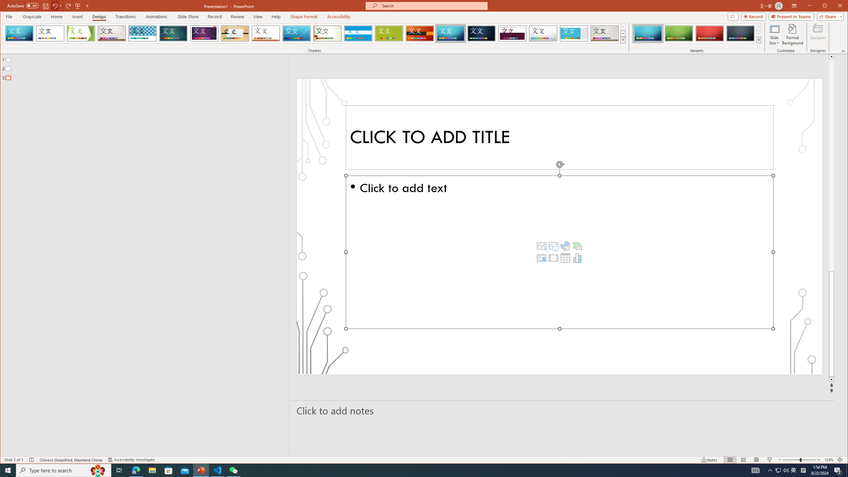  What do you see at coordinates (543, 33) in the screenshot?
I see `Droplet` at bounding box center [543, 33].